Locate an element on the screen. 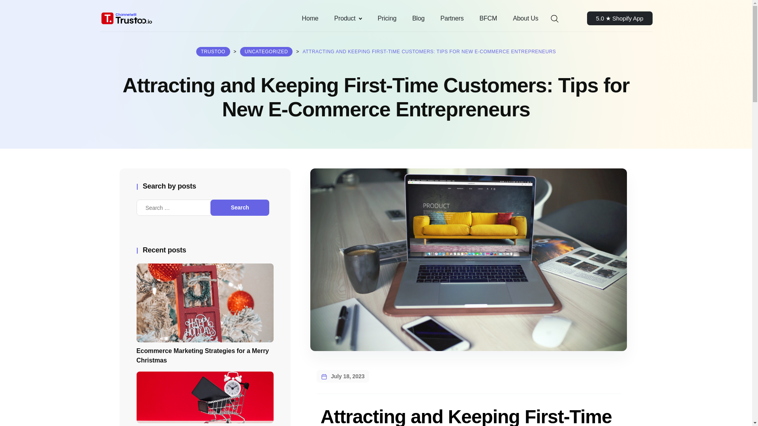 Image resolution: width=758 pixels, height=426 pixels. Partners is located at coordinates (452, 18).